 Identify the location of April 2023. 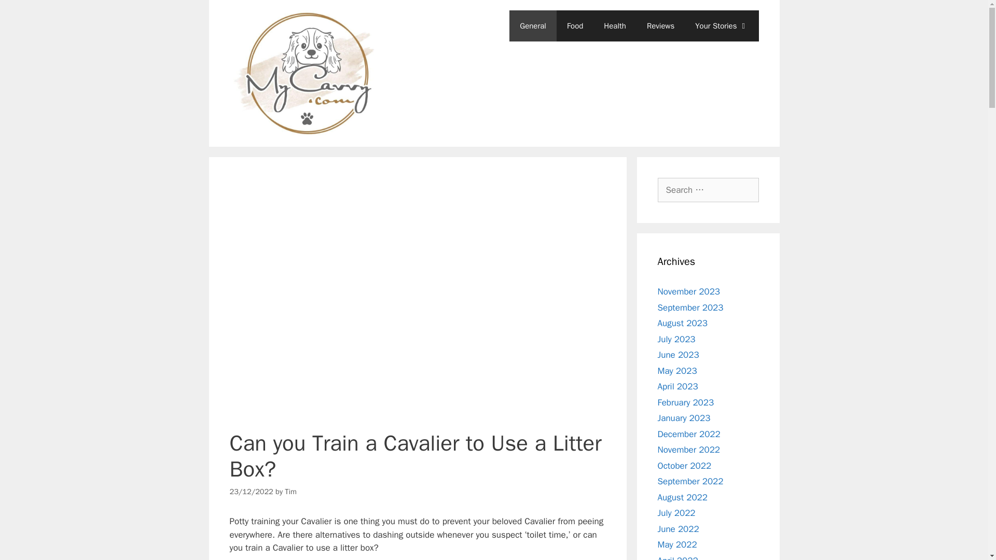
(677, 387).